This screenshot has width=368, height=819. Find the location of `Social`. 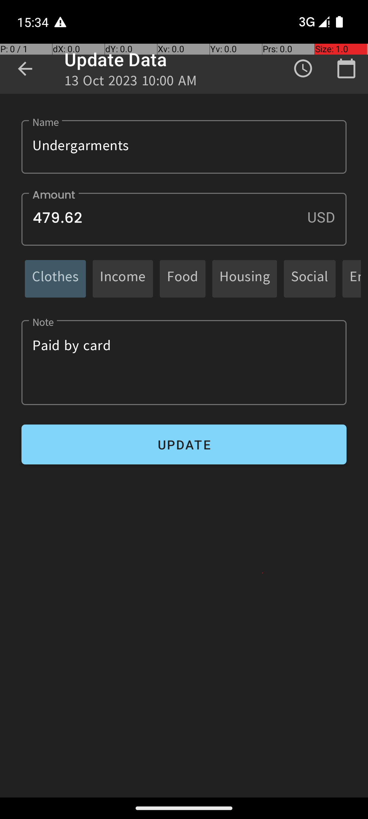

Social is located at coordinates (310, 278).